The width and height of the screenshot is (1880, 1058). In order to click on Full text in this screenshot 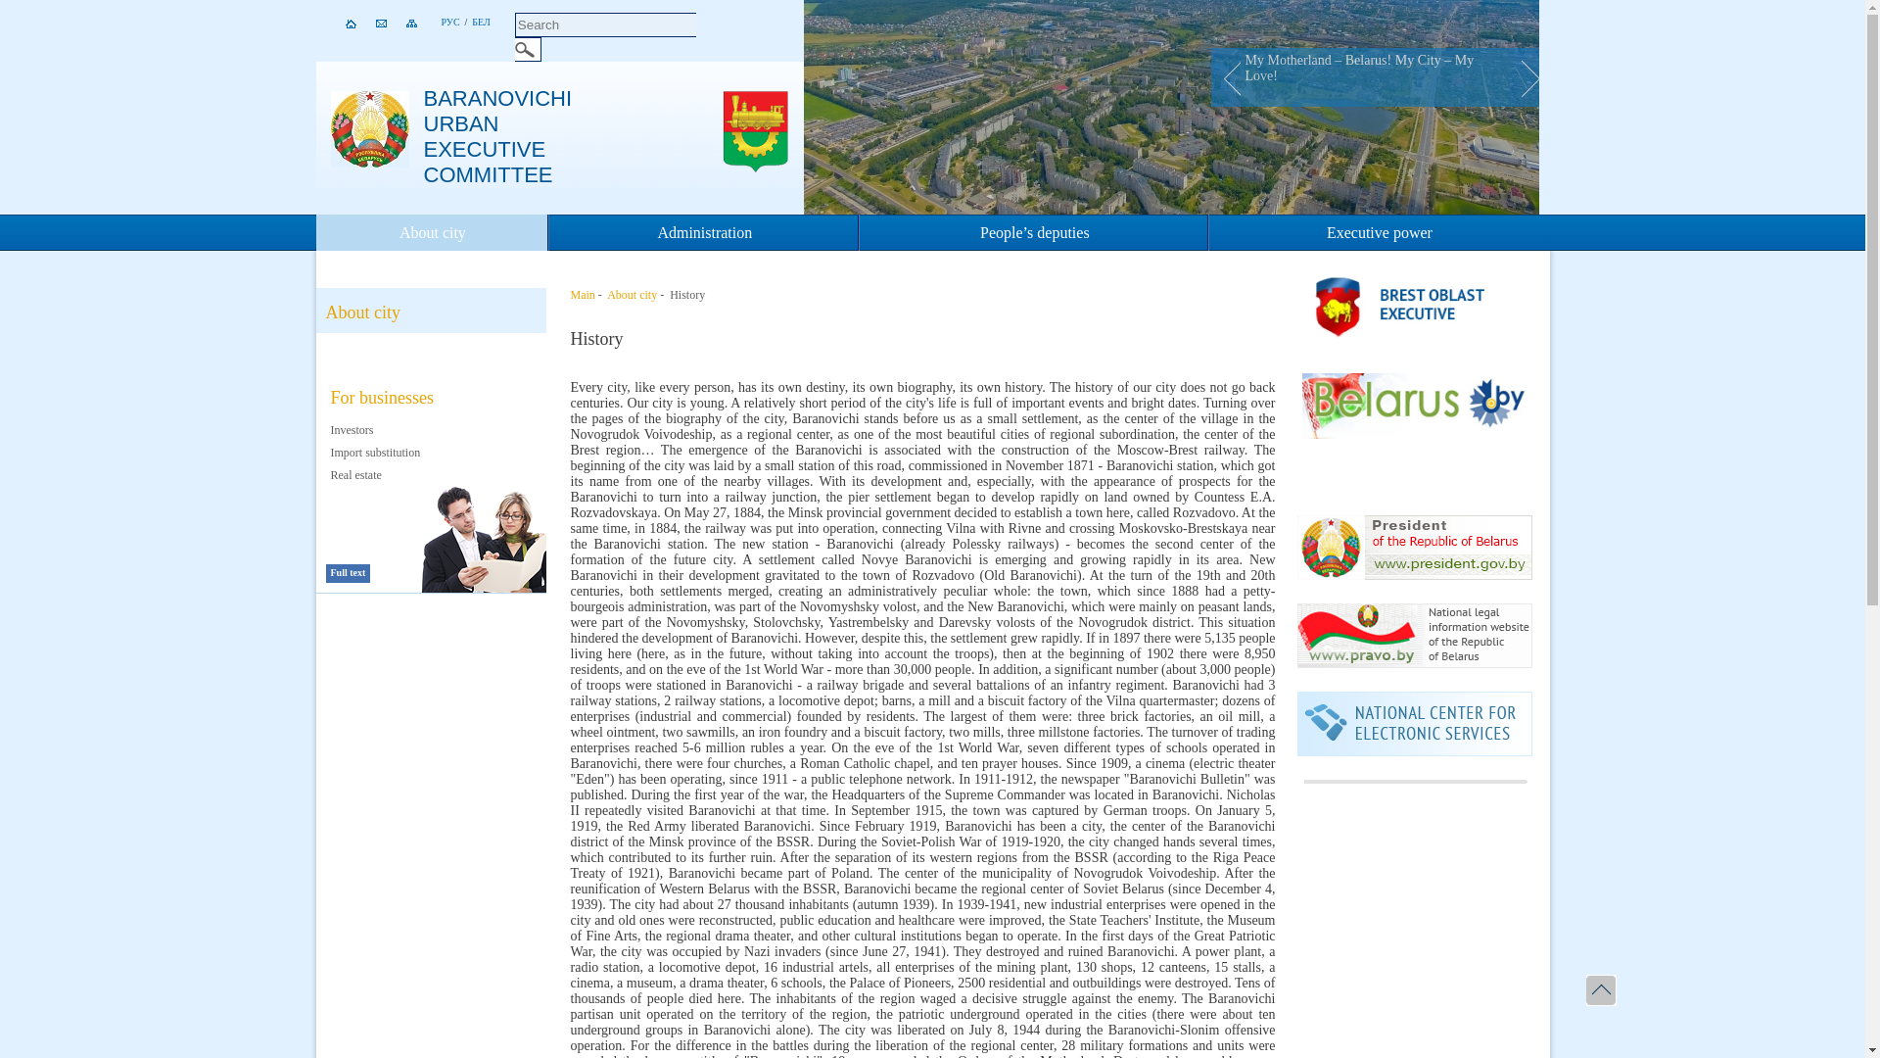, I will do `click(349, 572)`.